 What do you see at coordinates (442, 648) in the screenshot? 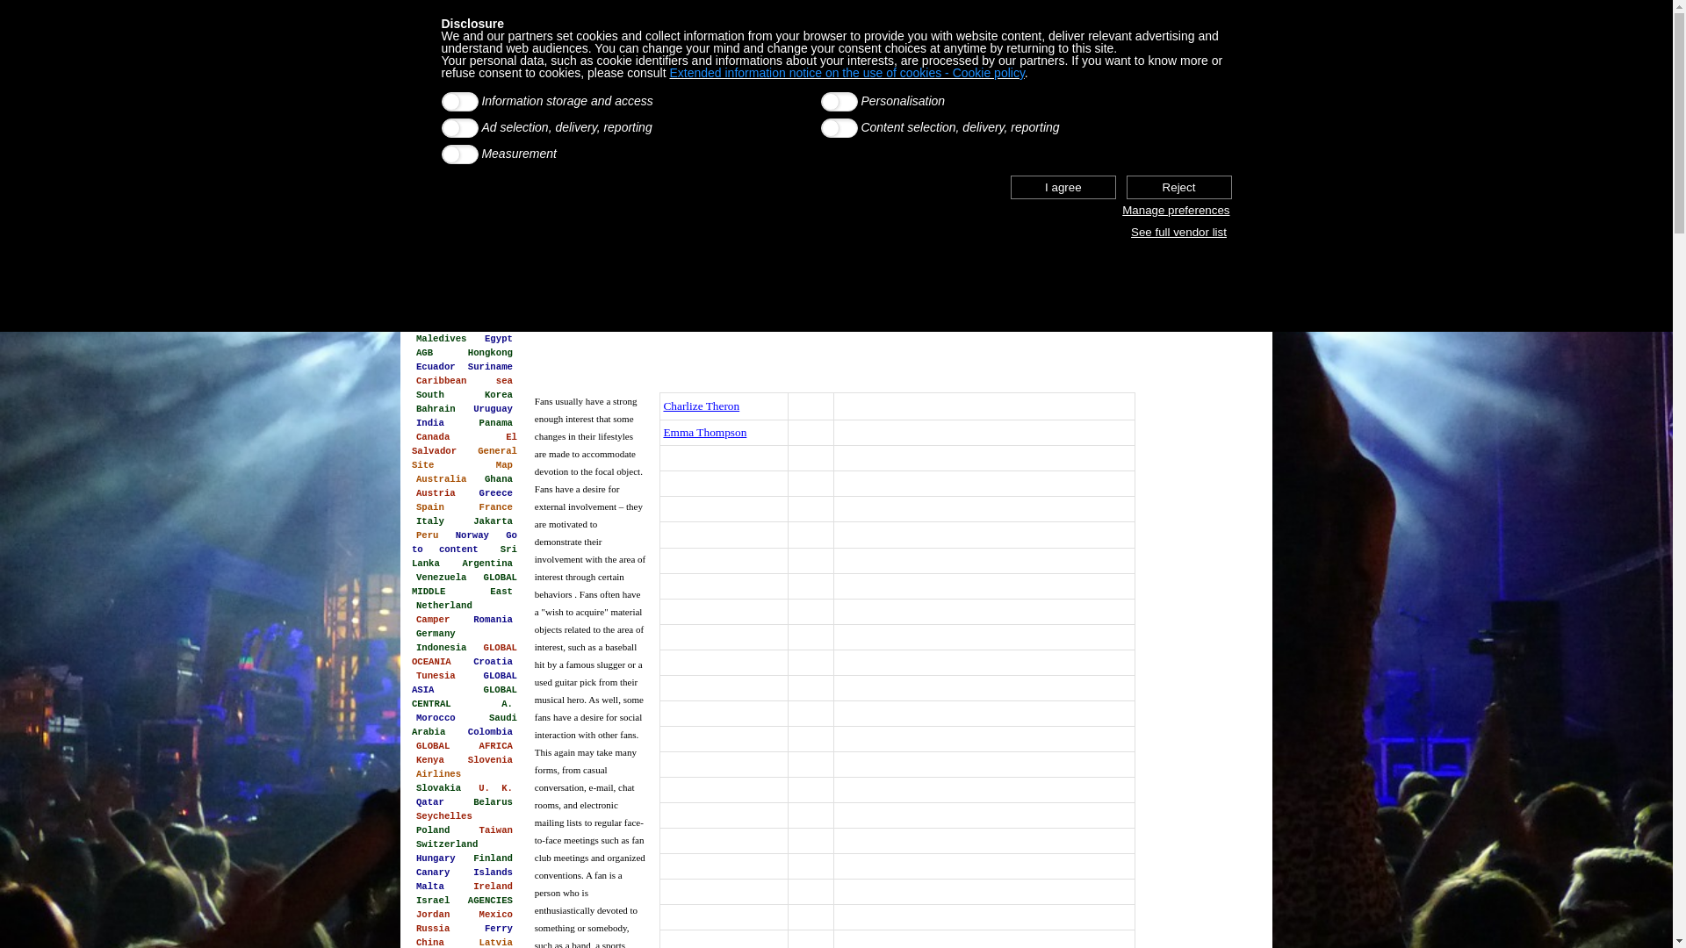
I see `Indonesia` at bounding box center [442, 648].